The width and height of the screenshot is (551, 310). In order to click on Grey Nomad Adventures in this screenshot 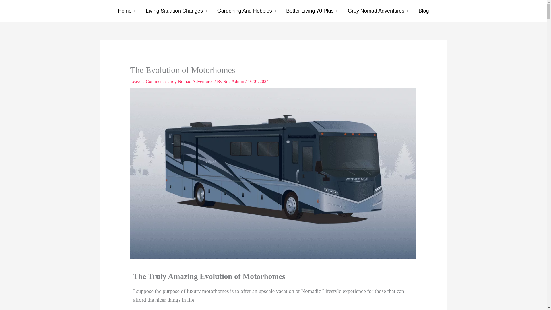, I will do `click(378, 11)`.